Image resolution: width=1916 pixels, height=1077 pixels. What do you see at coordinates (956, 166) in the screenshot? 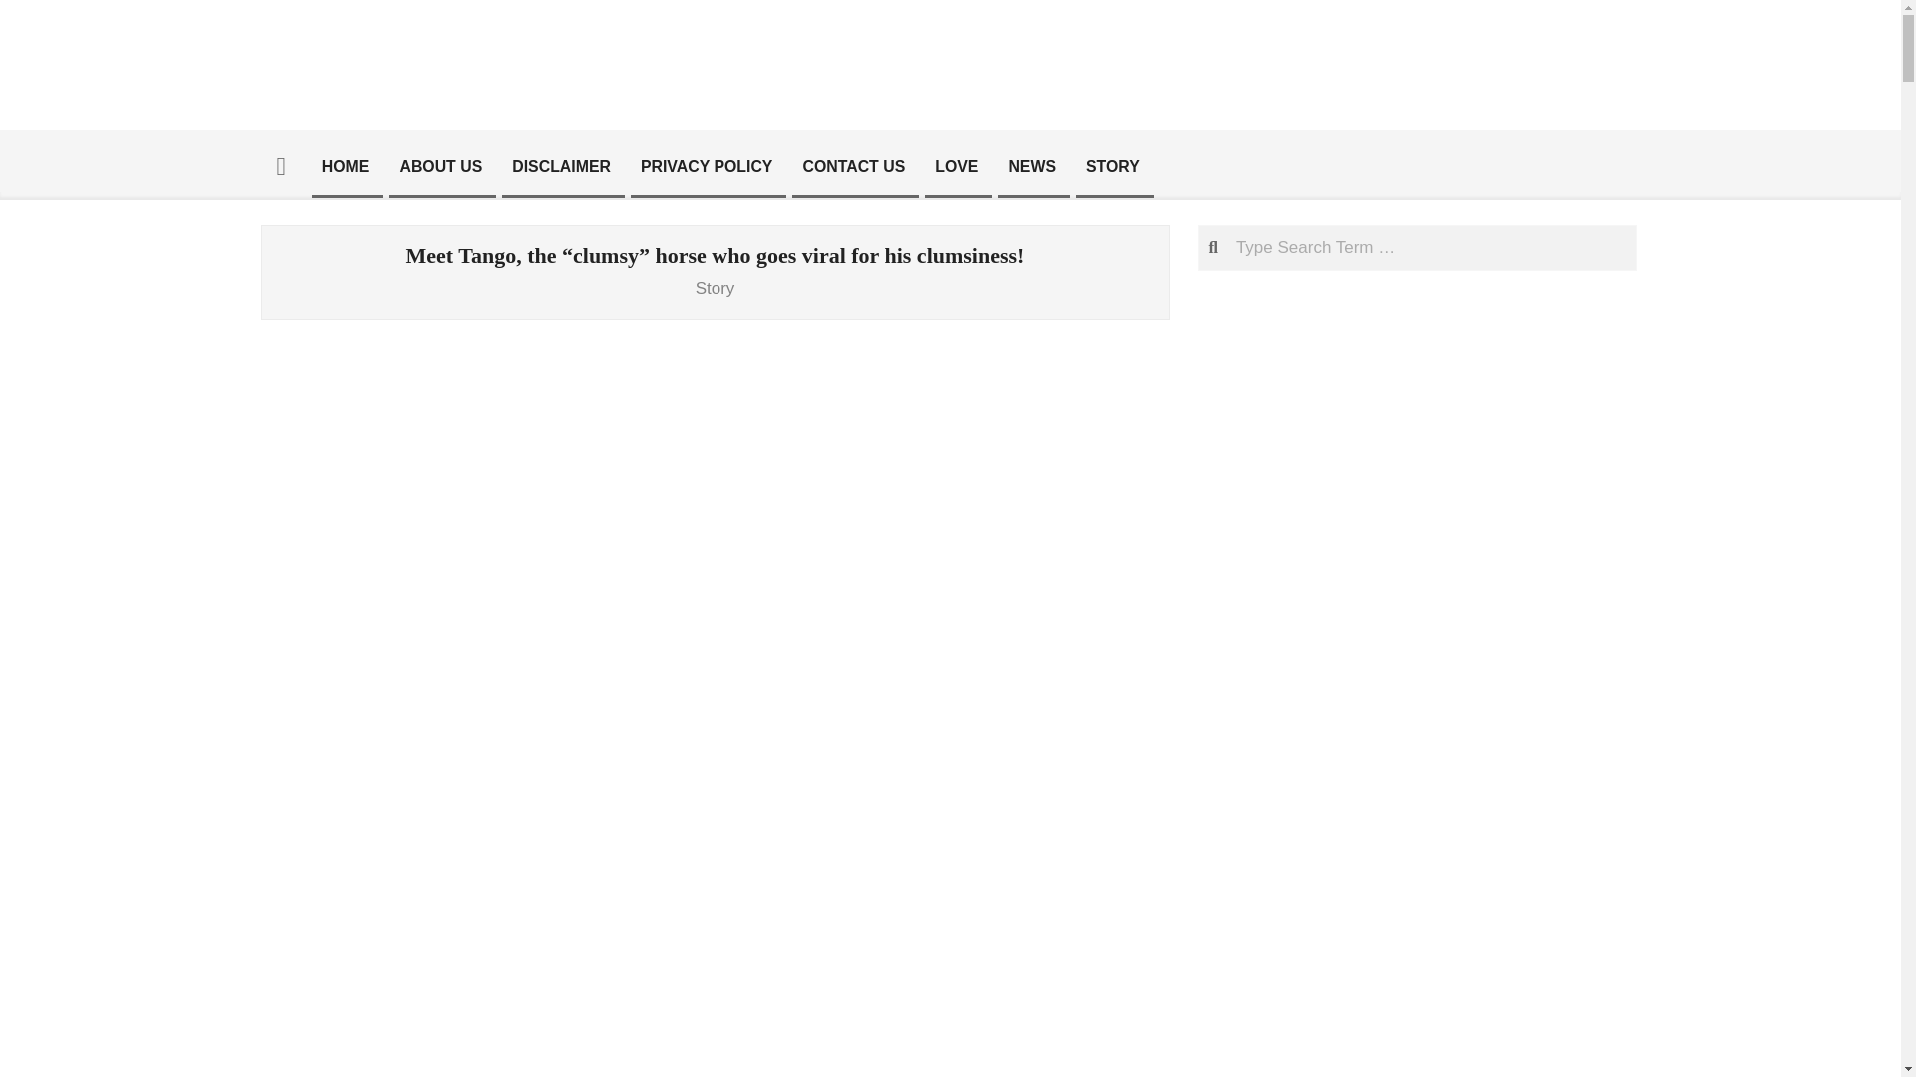
I see `LOVE` at bounding box center [956, 166].